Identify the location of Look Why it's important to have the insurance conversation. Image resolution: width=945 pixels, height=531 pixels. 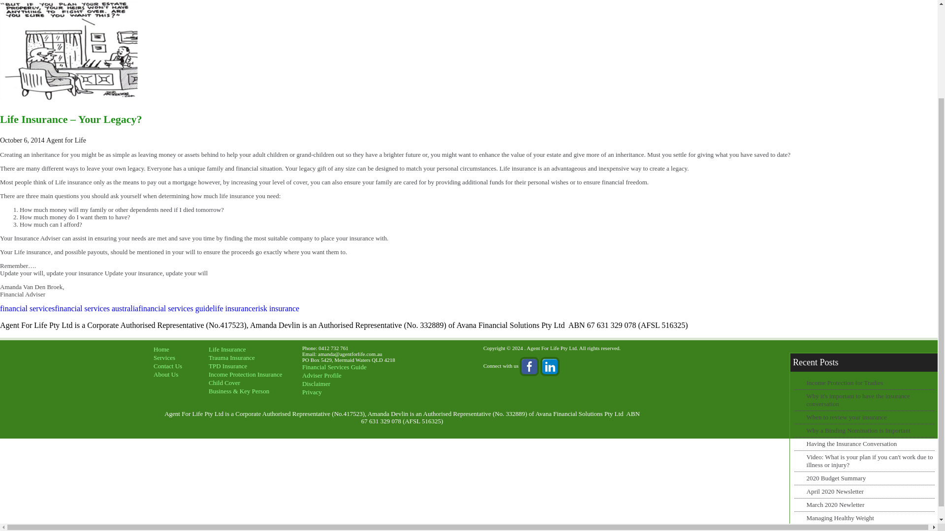
(858, 400).